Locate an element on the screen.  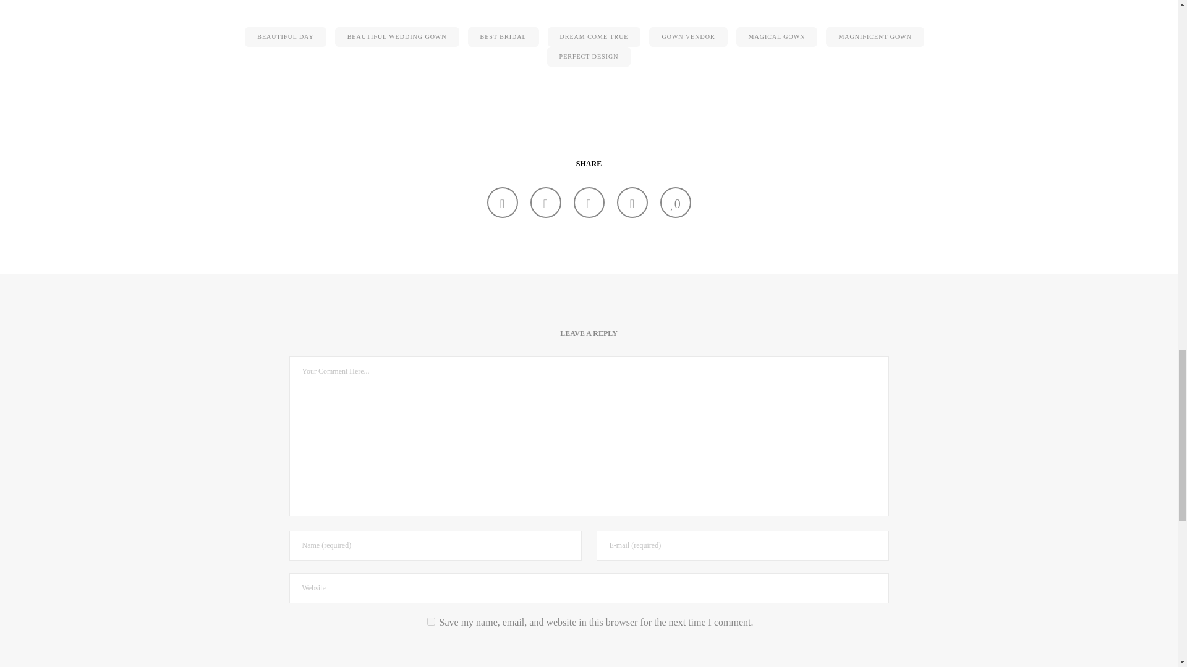
GOWN VENDOR is located at coordinates (687, 37).